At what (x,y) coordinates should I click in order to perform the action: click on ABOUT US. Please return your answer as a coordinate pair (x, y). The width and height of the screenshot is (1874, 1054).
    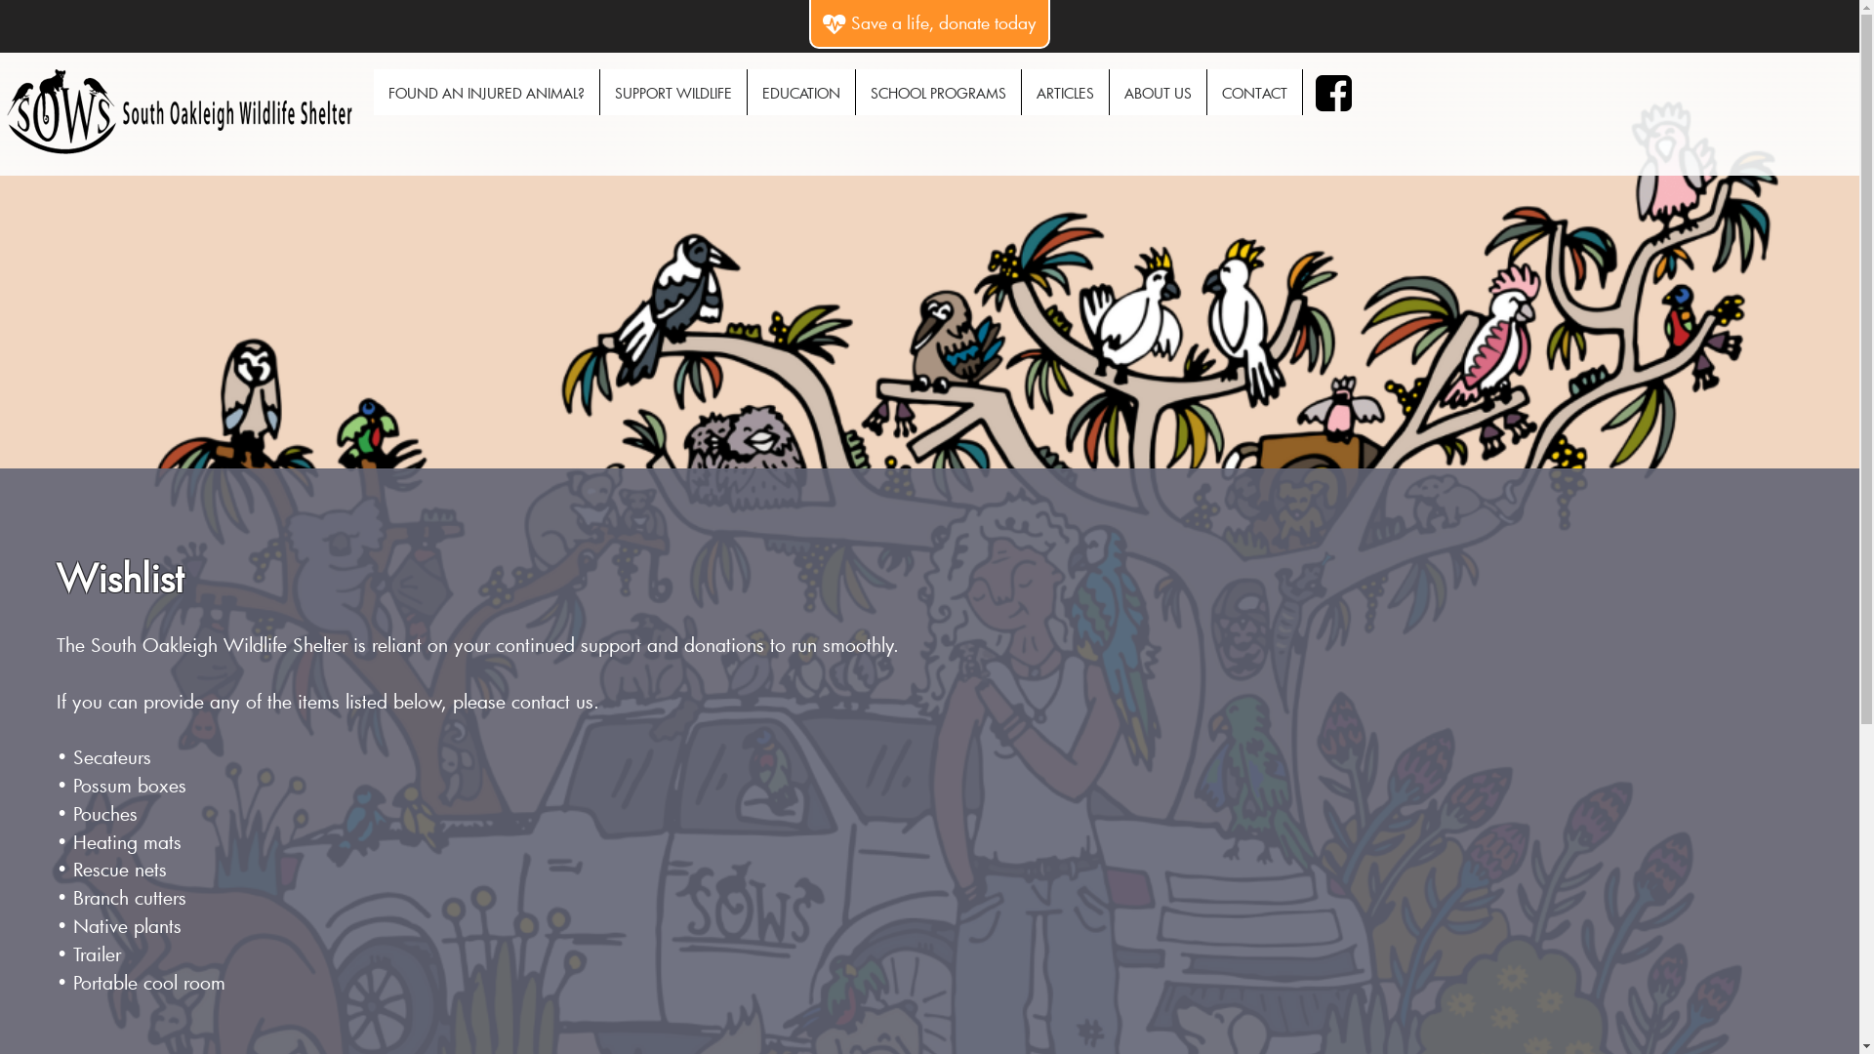
    Looking at the image, I should click on (1158, 92).